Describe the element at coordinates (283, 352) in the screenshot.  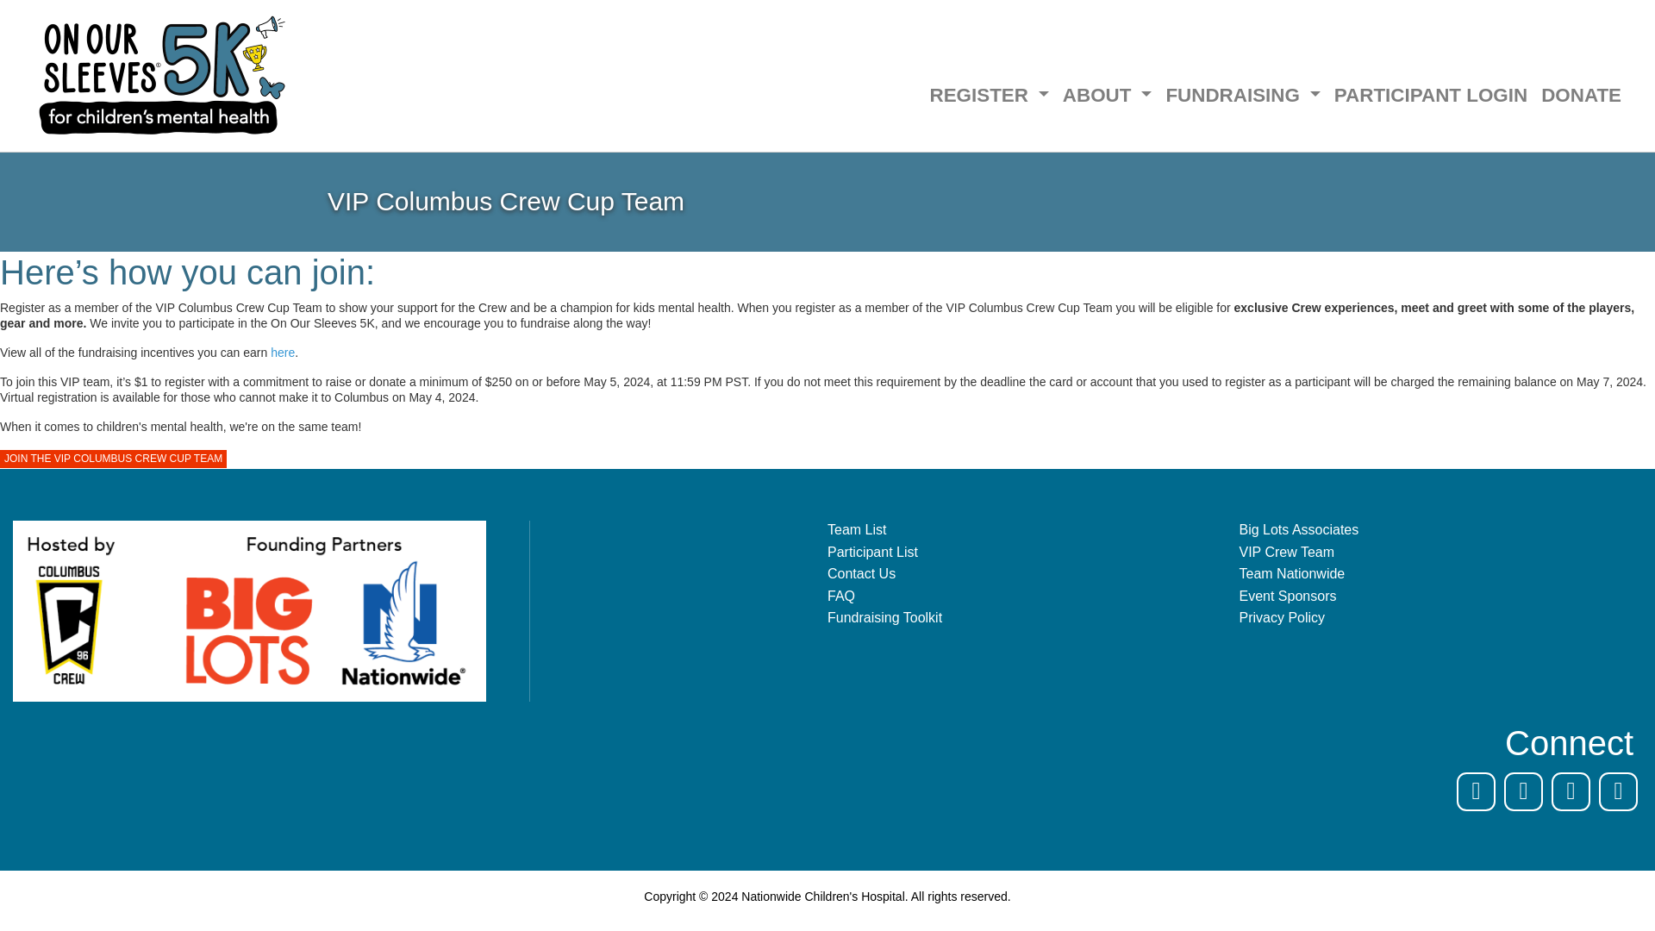
I see `Fundraising Incentives` at that location.